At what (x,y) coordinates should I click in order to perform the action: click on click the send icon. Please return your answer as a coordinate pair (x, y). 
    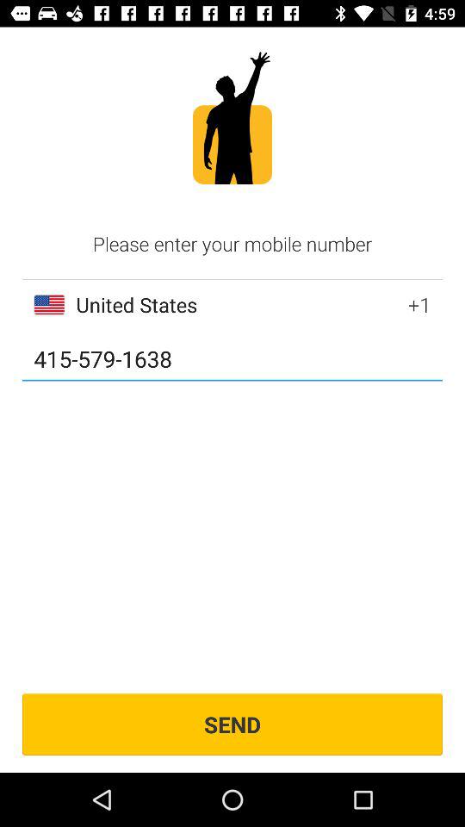
    Looking at the image, I should click on (232, 724).